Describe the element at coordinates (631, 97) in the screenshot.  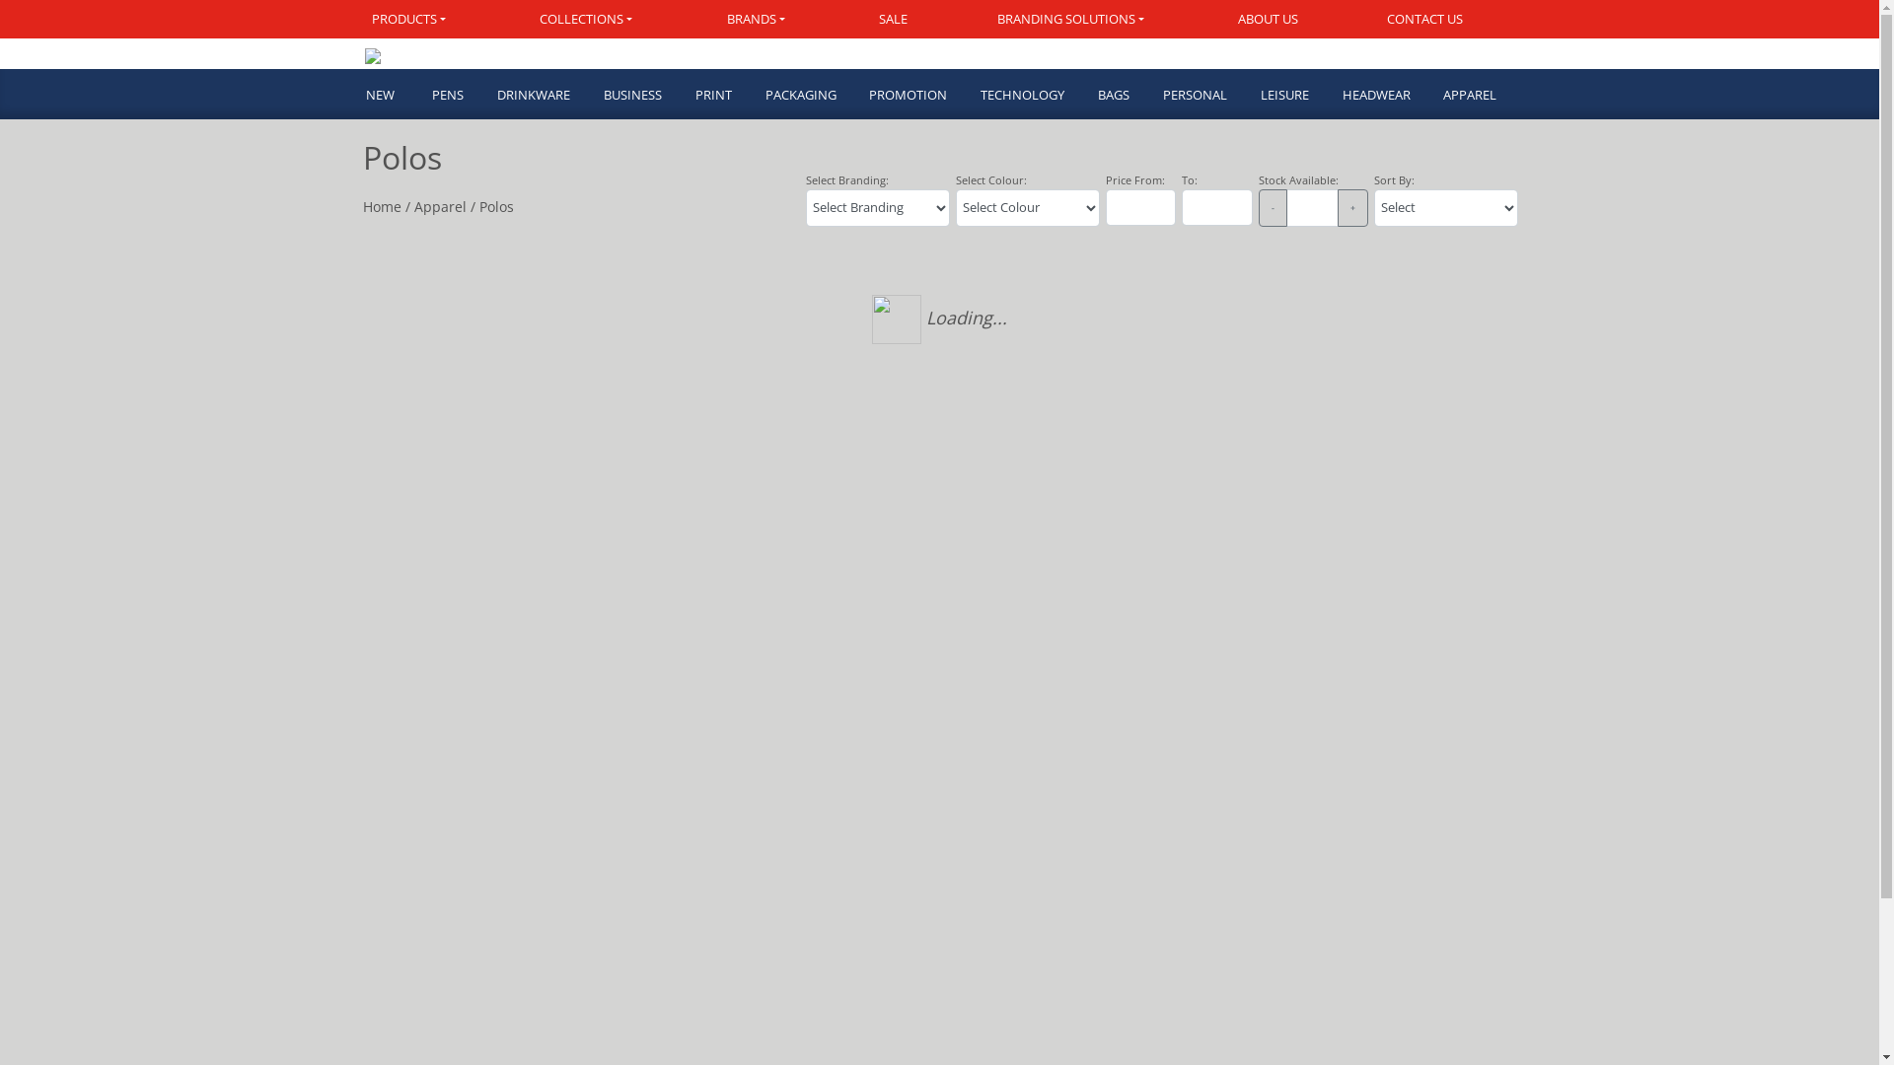
I see `BUSINESS` at that location.